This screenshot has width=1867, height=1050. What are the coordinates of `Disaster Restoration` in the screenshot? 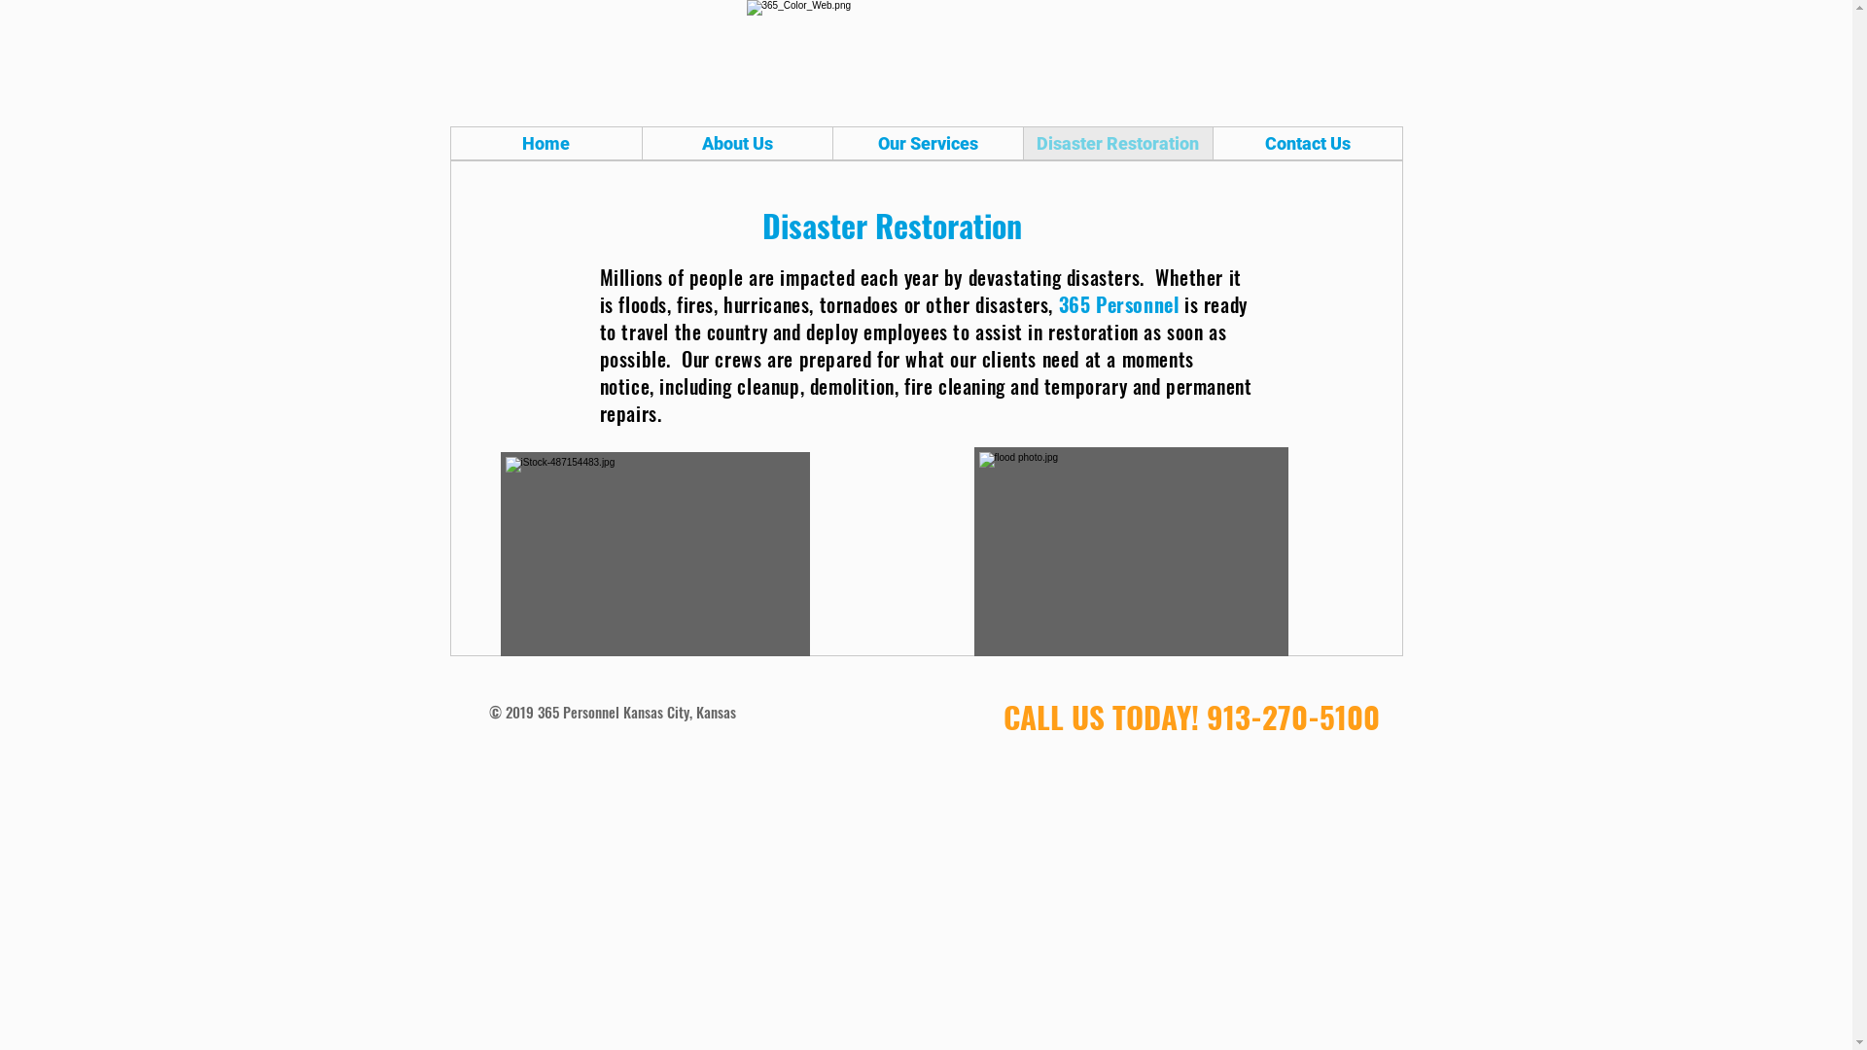 It's located at (1118, 144).